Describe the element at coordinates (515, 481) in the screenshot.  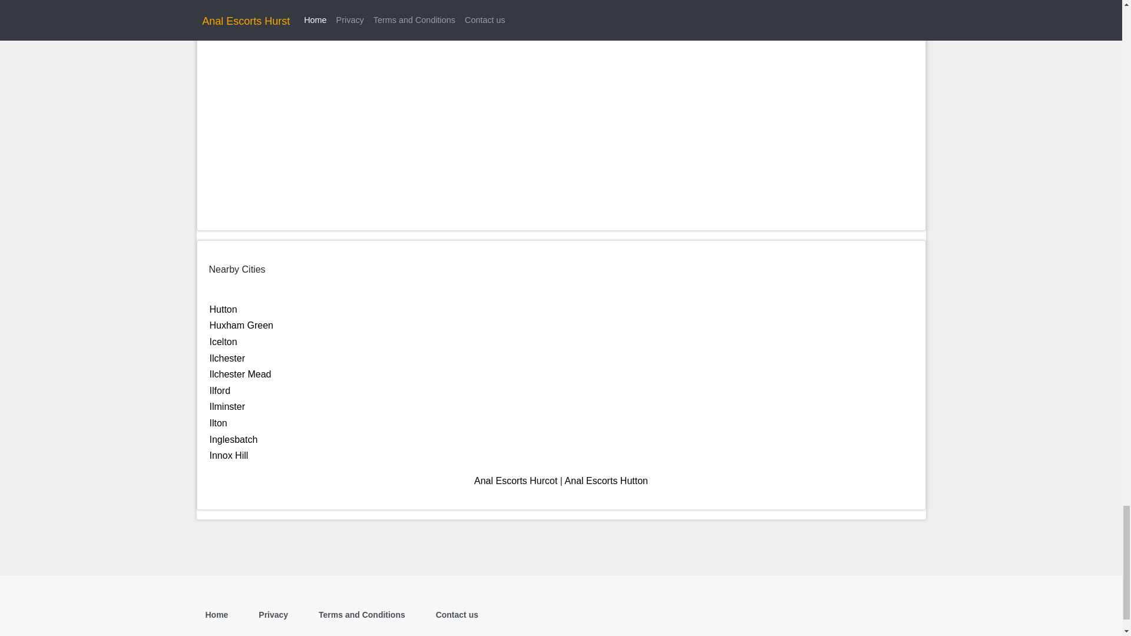
I see `Anal Escorts Hurcot` at that location.